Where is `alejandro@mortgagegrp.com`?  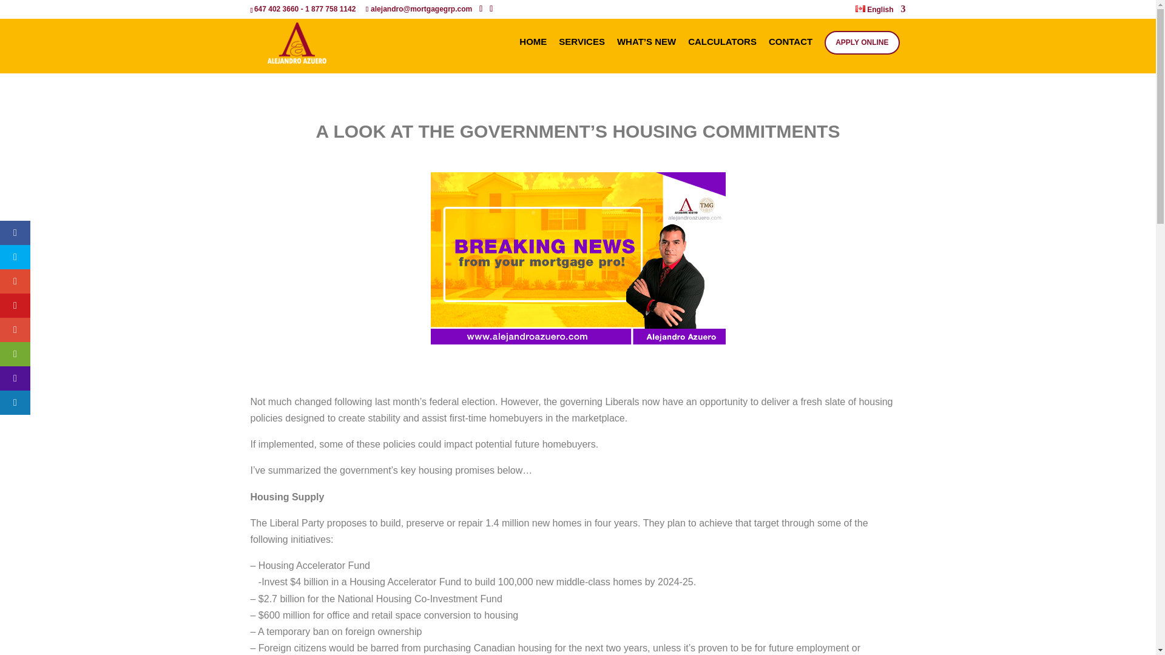 alejandro@mortgagegrp.com is located at coordinates (419, 9).